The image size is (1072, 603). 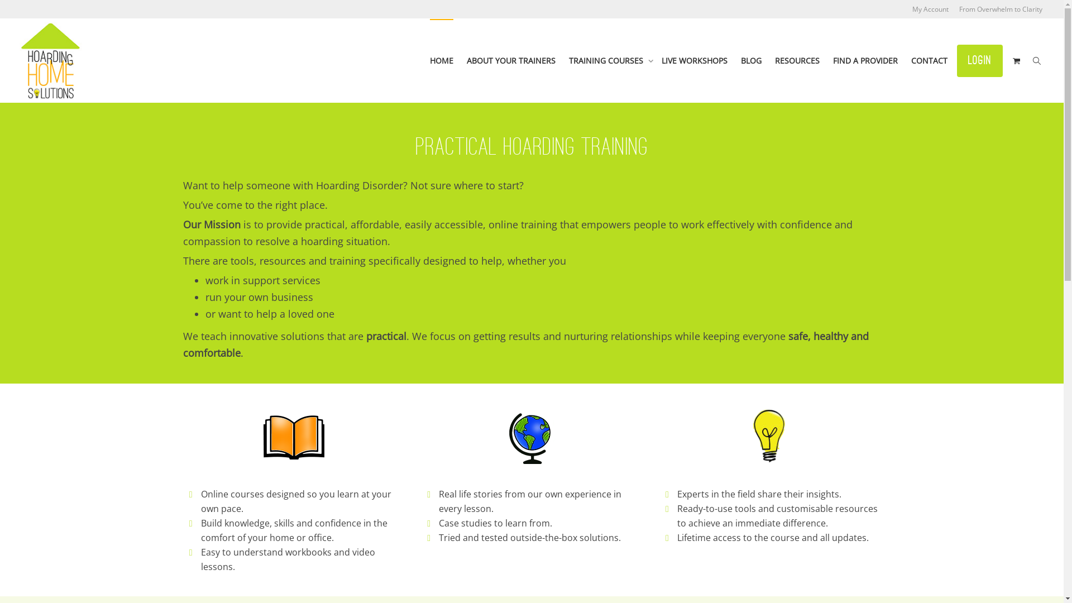 What do you see at coordinates (511, 61) in the screenshot?
I see `ABOUT YOUR TRAINERS` at bounding box center [511, 61].